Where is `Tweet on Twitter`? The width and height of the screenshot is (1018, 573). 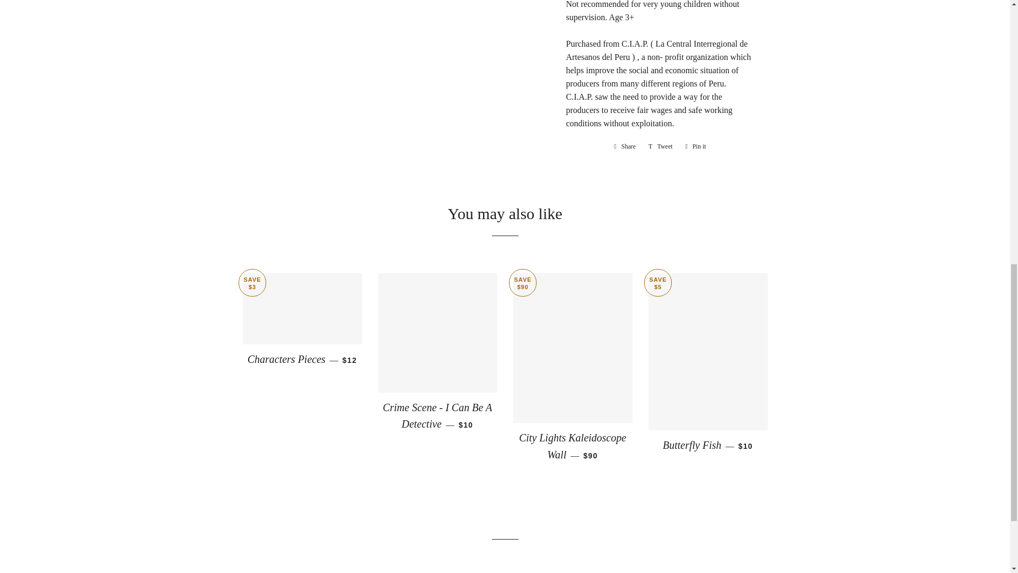
Tweet on Twitter is located at coordinates (661, 145).